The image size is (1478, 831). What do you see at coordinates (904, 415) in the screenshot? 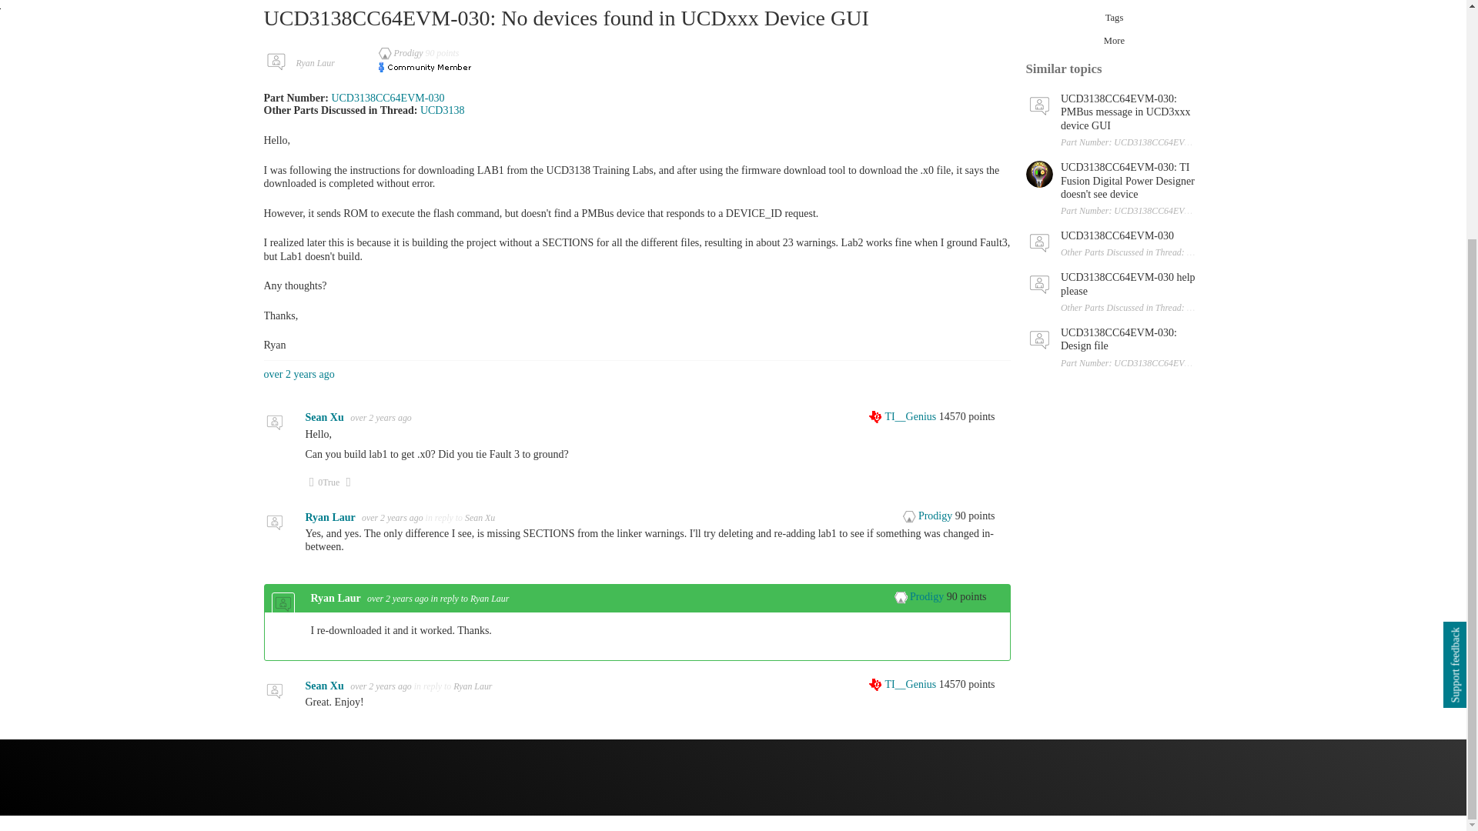
I see `Click here for explanation of levels` at bounding box center [904, 415].